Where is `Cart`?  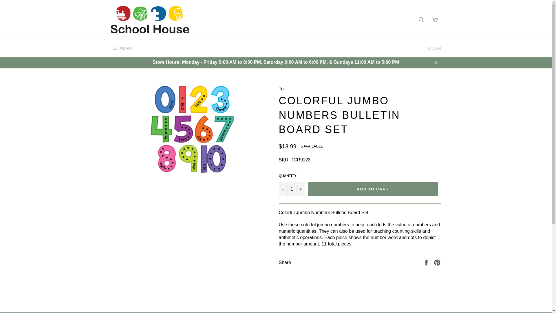 Cart is located at coordinates (435, 19).